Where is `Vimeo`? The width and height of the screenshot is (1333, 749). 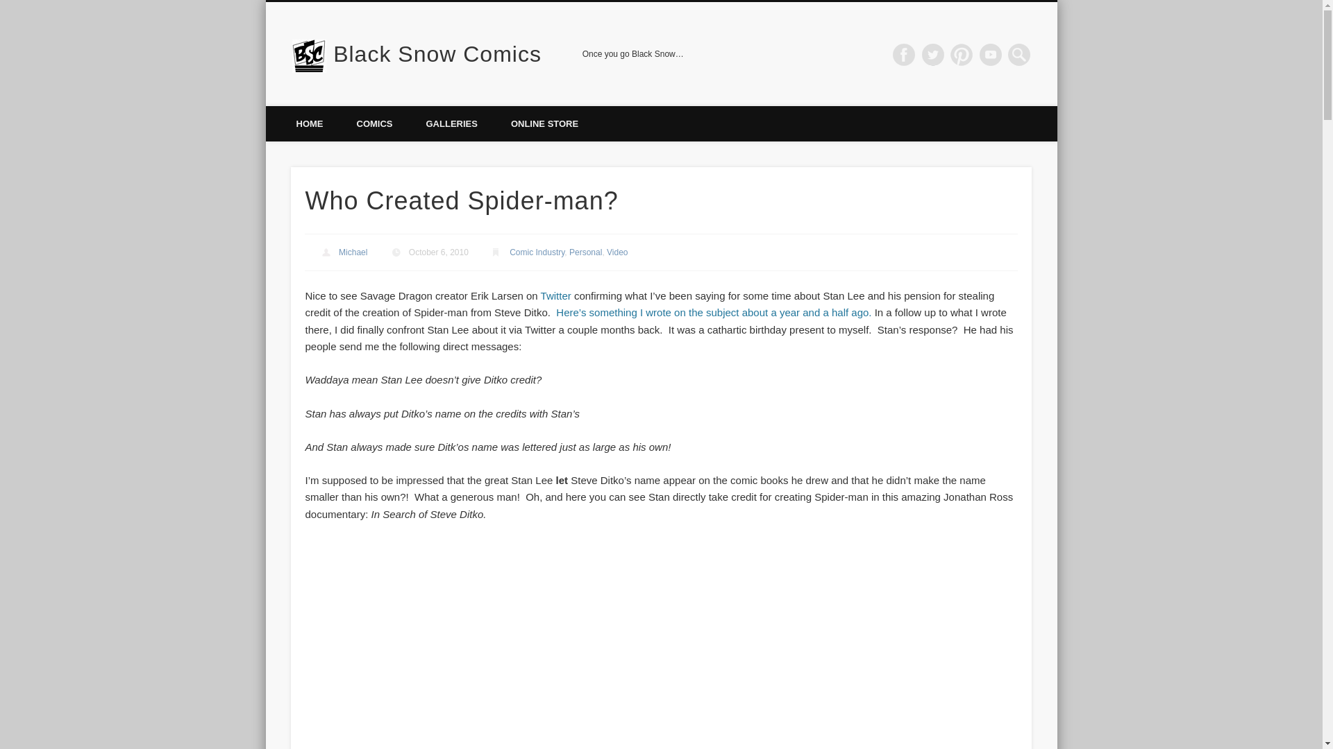
Vimeo is located at coordinates (991, 54).